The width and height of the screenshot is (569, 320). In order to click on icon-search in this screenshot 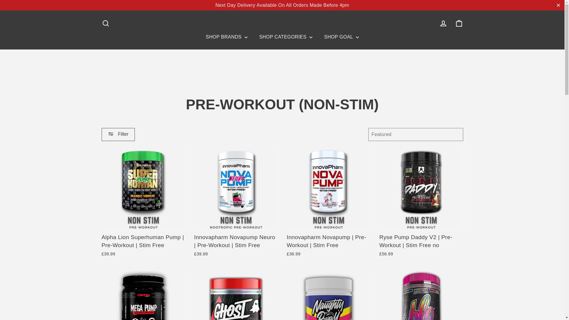, I will do `click(106, 23)`.